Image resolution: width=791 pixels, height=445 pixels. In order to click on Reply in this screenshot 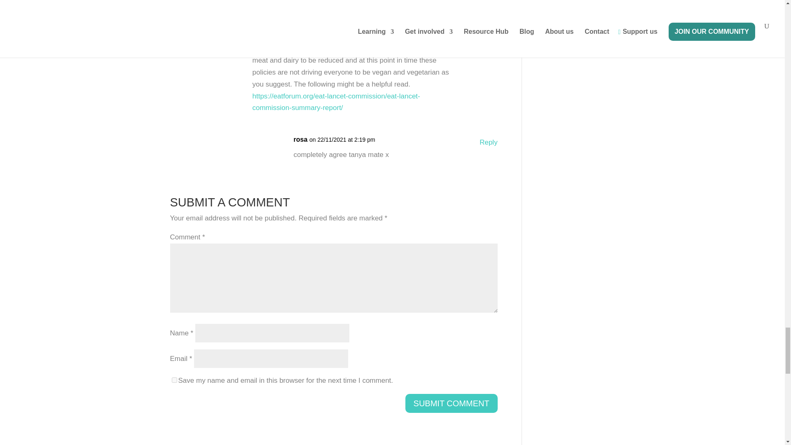, I will do `click(488, 143)`.